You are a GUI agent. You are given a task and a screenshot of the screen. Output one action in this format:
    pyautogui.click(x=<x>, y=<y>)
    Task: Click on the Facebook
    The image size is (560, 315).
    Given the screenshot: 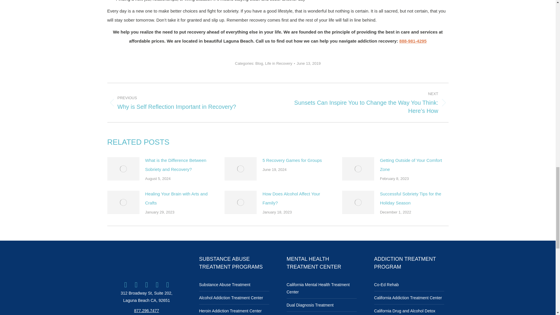 What is the action you would take?
    pyautogui.click(x=125, y=285)
    